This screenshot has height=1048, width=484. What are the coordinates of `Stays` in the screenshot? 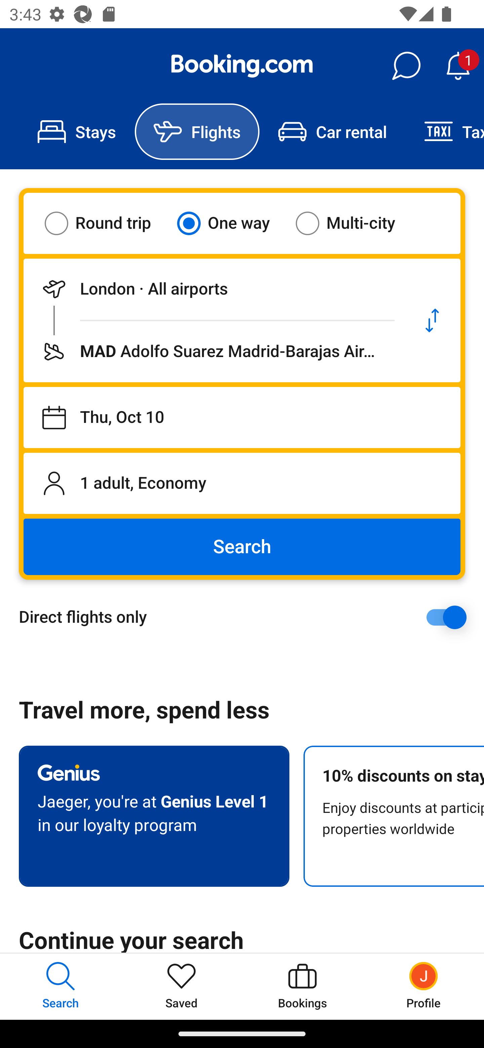 It's located at (77, 132).